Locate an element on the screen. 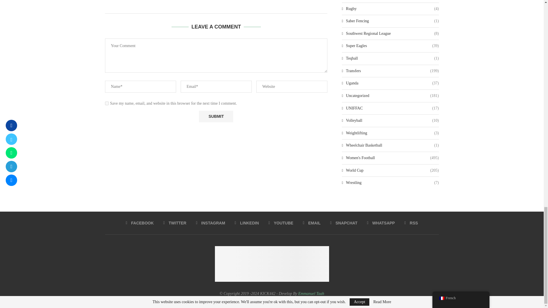 The width and height of the screenshot is (548, 308). Submit is located at coordinates (216, 116).